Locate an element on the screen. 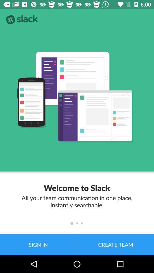 This screenshot has height=273, width=154. turn off the create team at the bottom right corner is located at coordinates (116, 245).